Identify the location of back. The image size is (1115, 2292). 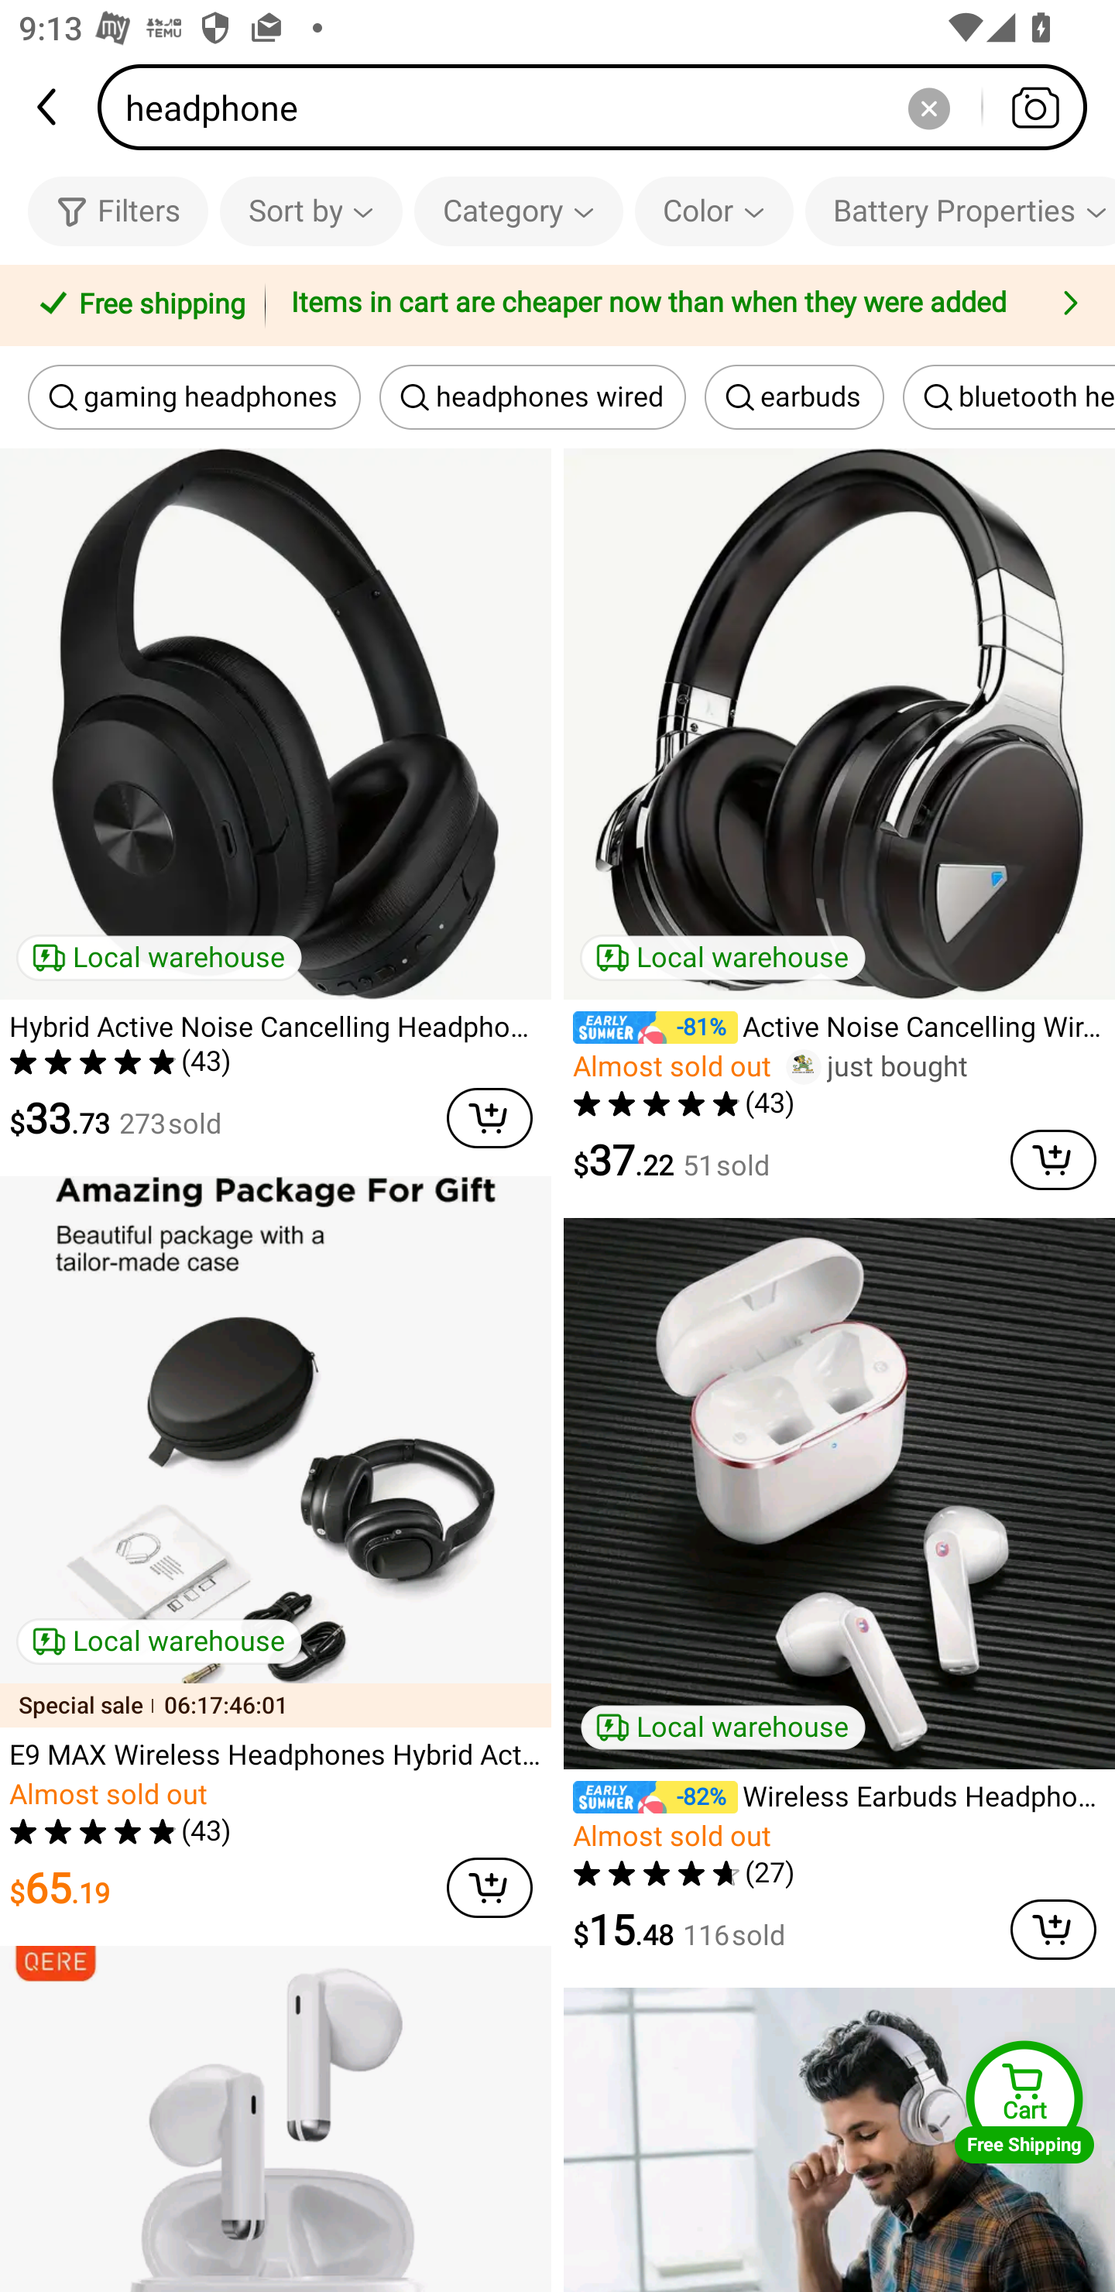
(49, 107).